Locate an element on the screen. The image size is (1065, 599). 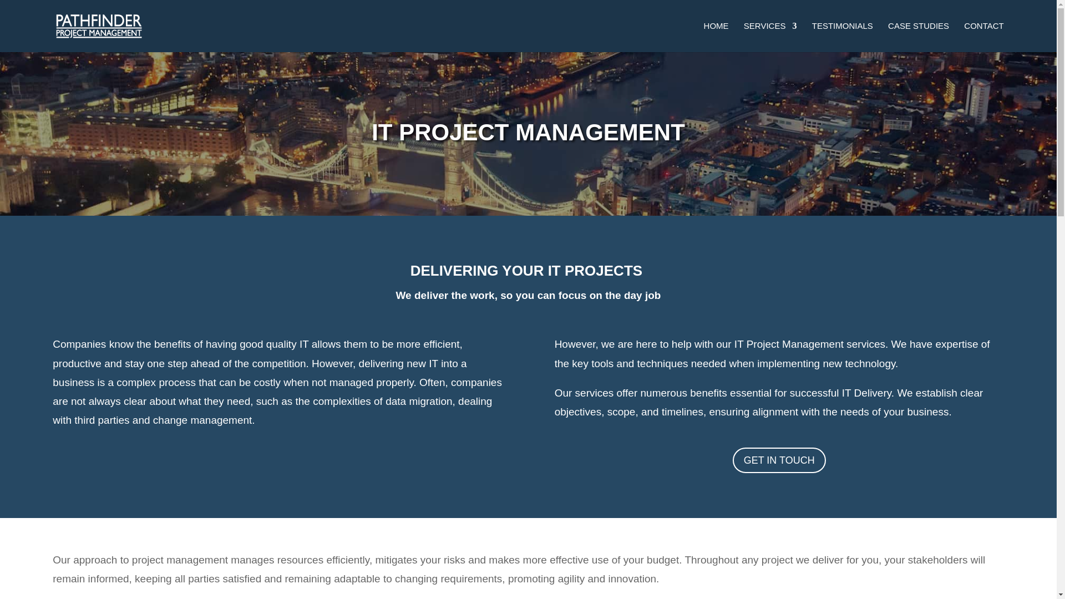
CONTACT is located at coordinates (983, 37).